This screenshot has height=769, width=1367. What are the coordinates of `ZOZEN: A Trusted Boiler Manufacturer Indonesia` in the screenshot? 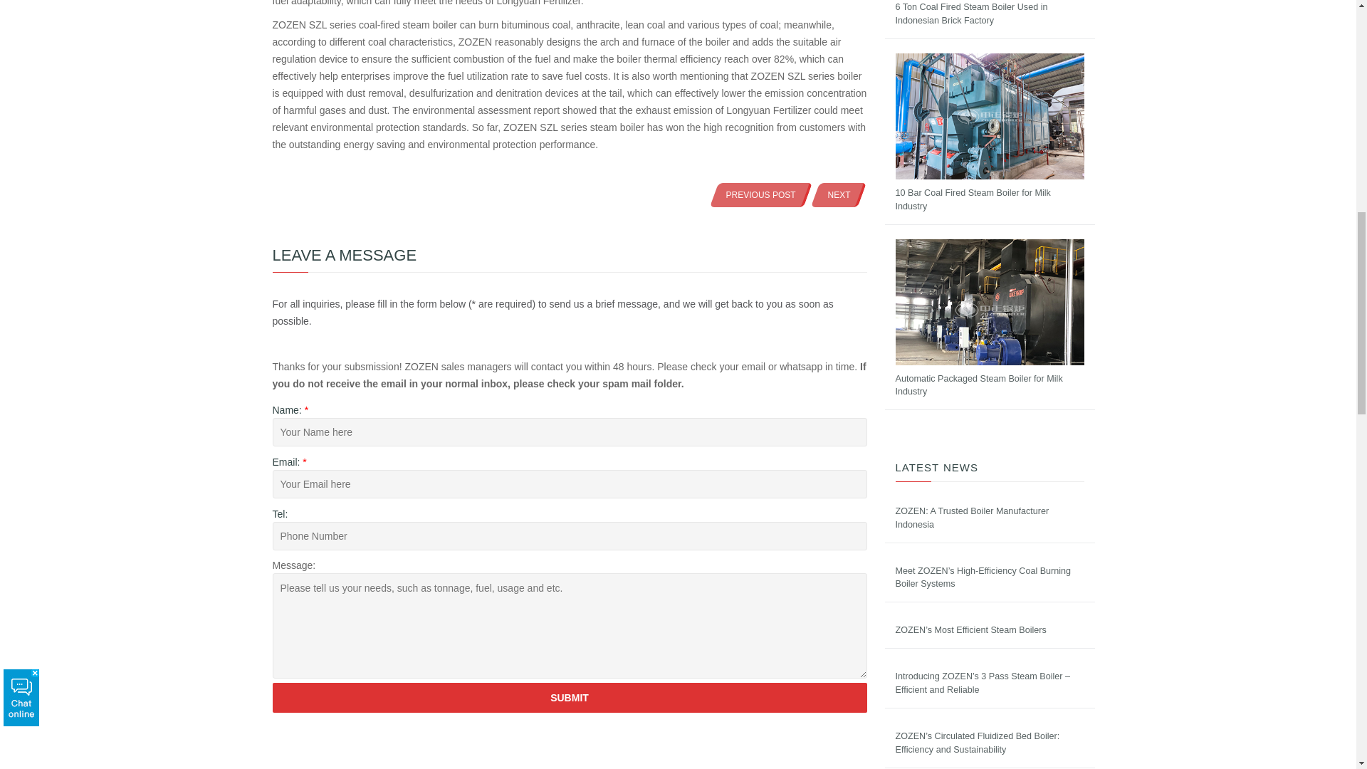 It's located at (973, 518).